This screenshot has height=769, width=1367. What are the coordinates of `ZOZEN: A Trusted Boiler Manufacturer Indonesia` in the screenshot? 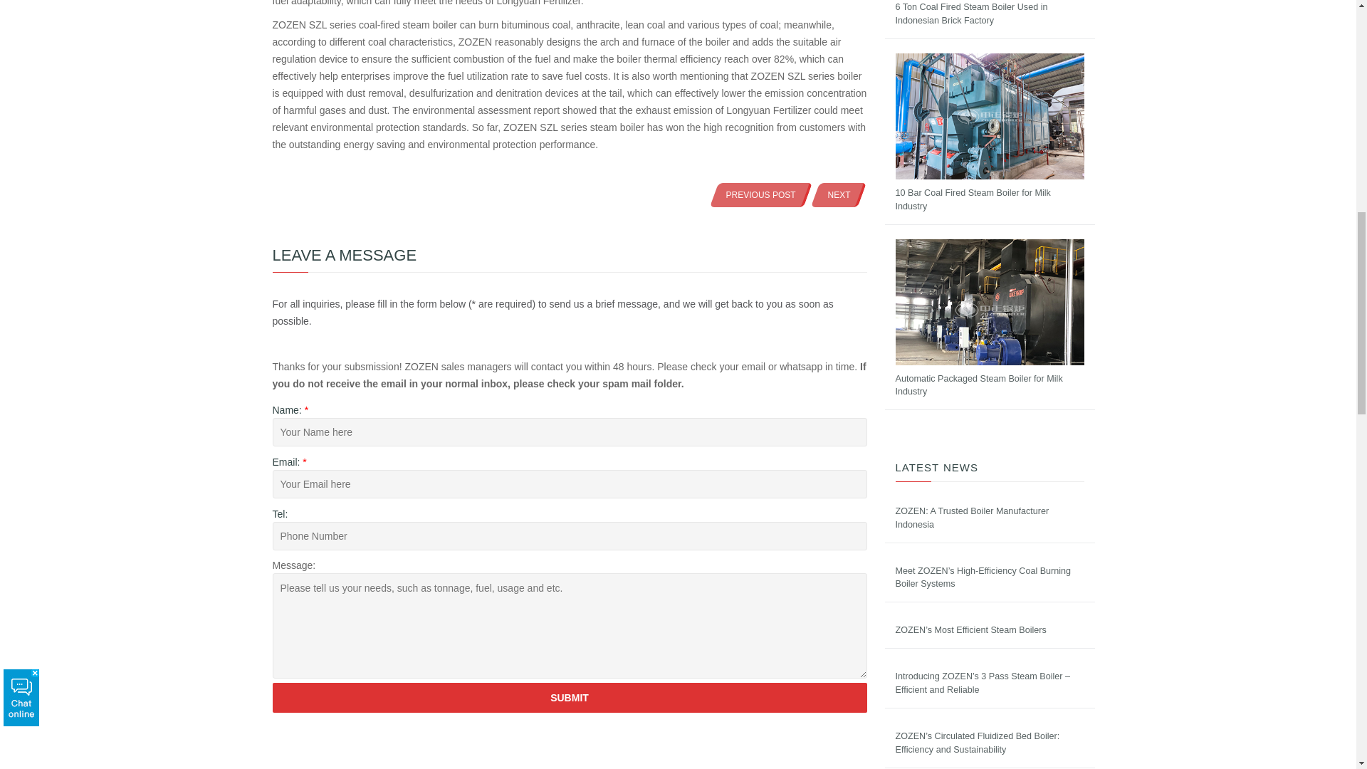 It's located at (973, 518).